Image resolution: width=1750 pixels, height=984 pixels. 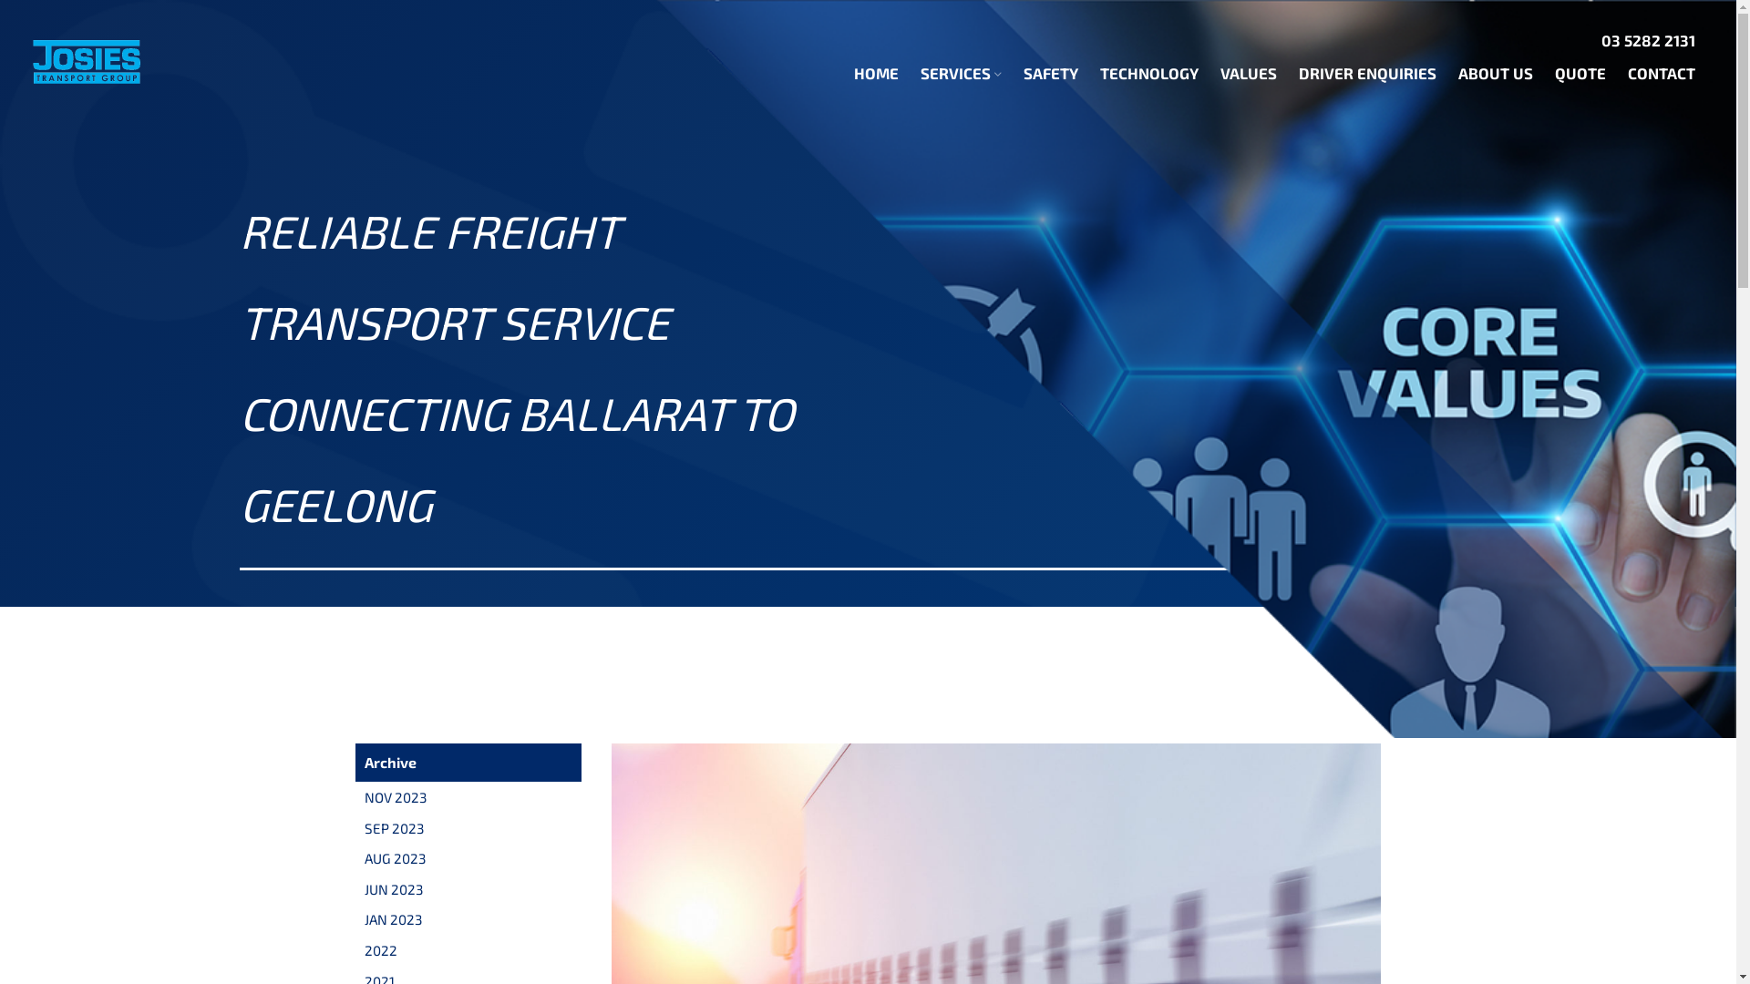 I want to click on CONTACT, so click(x=1662, y=73).